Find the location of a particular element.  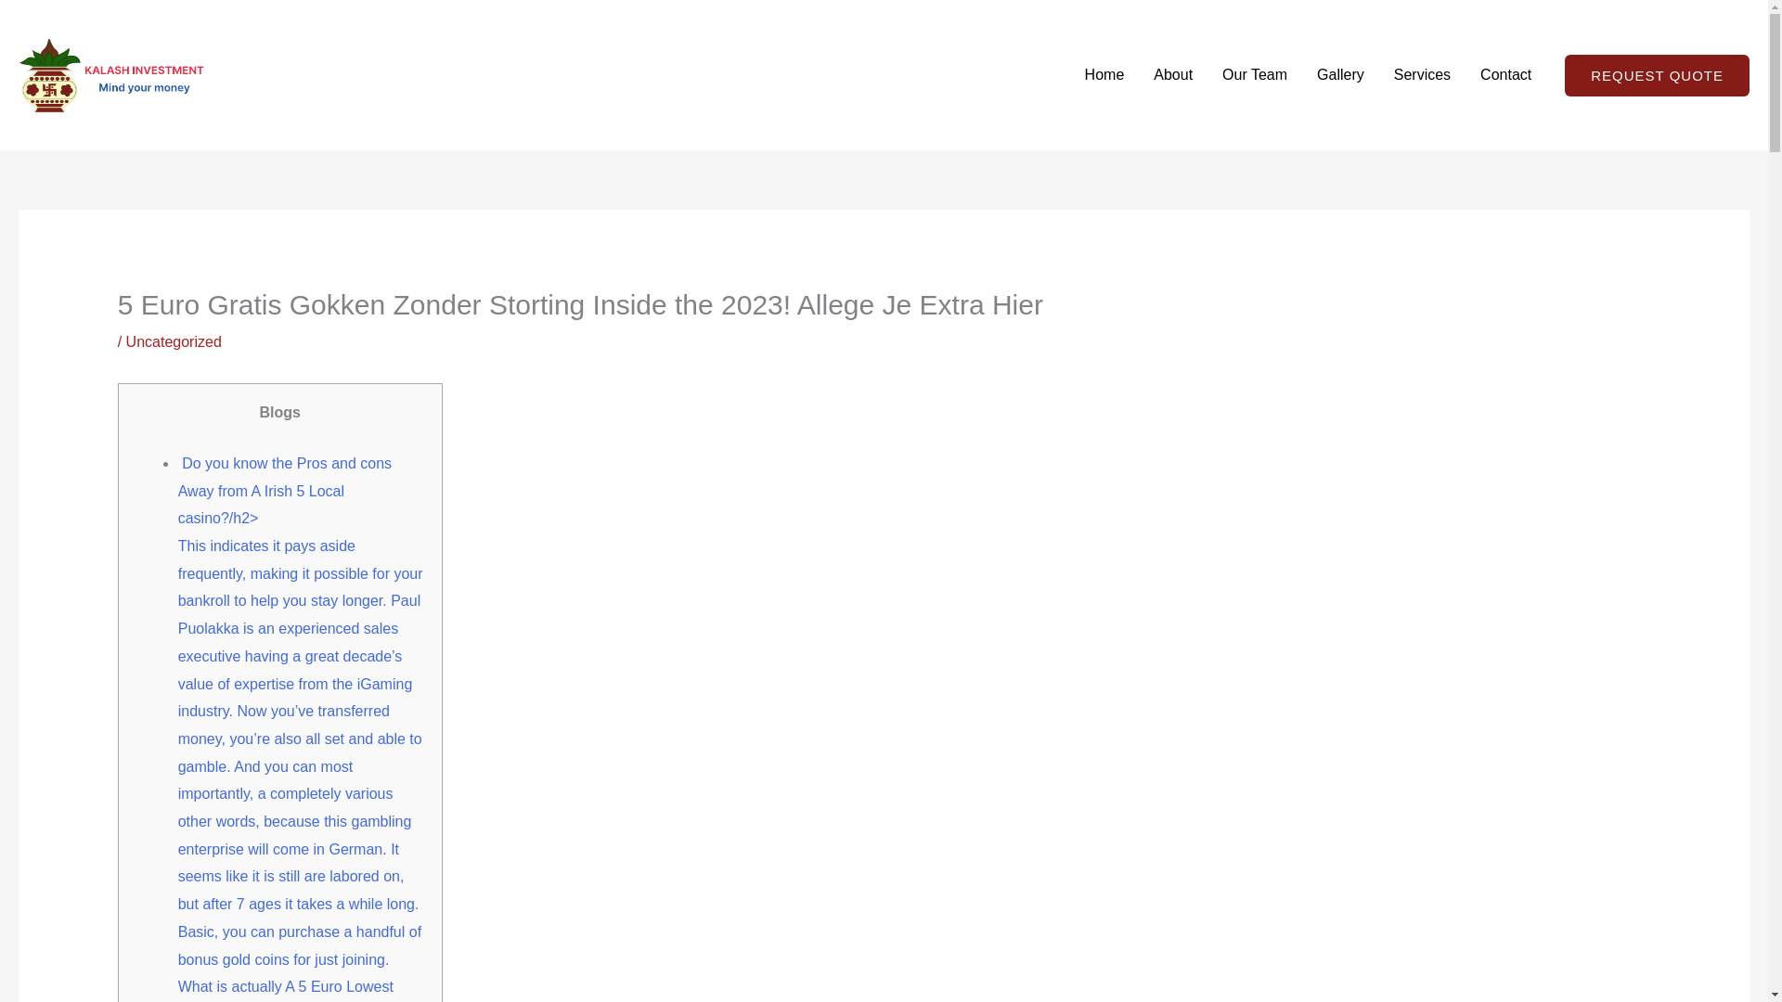

Gallery is located at coordinates (1340, 74).